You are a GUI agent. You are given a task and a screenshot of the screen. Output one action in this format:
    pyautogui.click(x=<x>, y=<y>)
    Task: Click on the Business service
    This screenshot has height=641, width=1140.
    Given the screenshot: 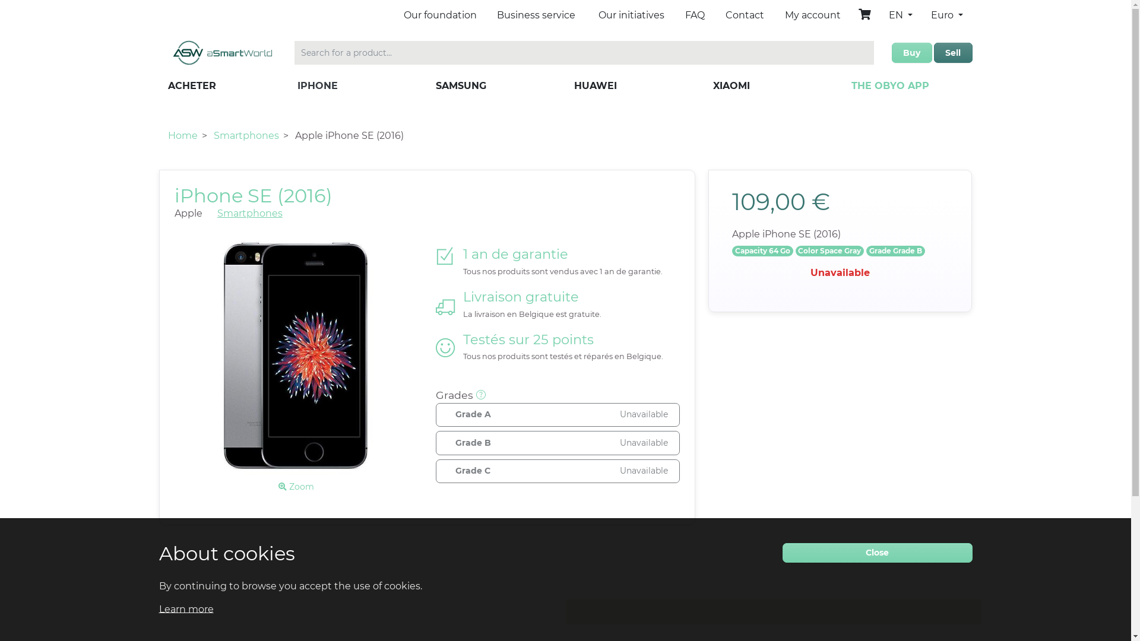 What is the action you would take?
    pyautogui.click(x=536, y=15)
    